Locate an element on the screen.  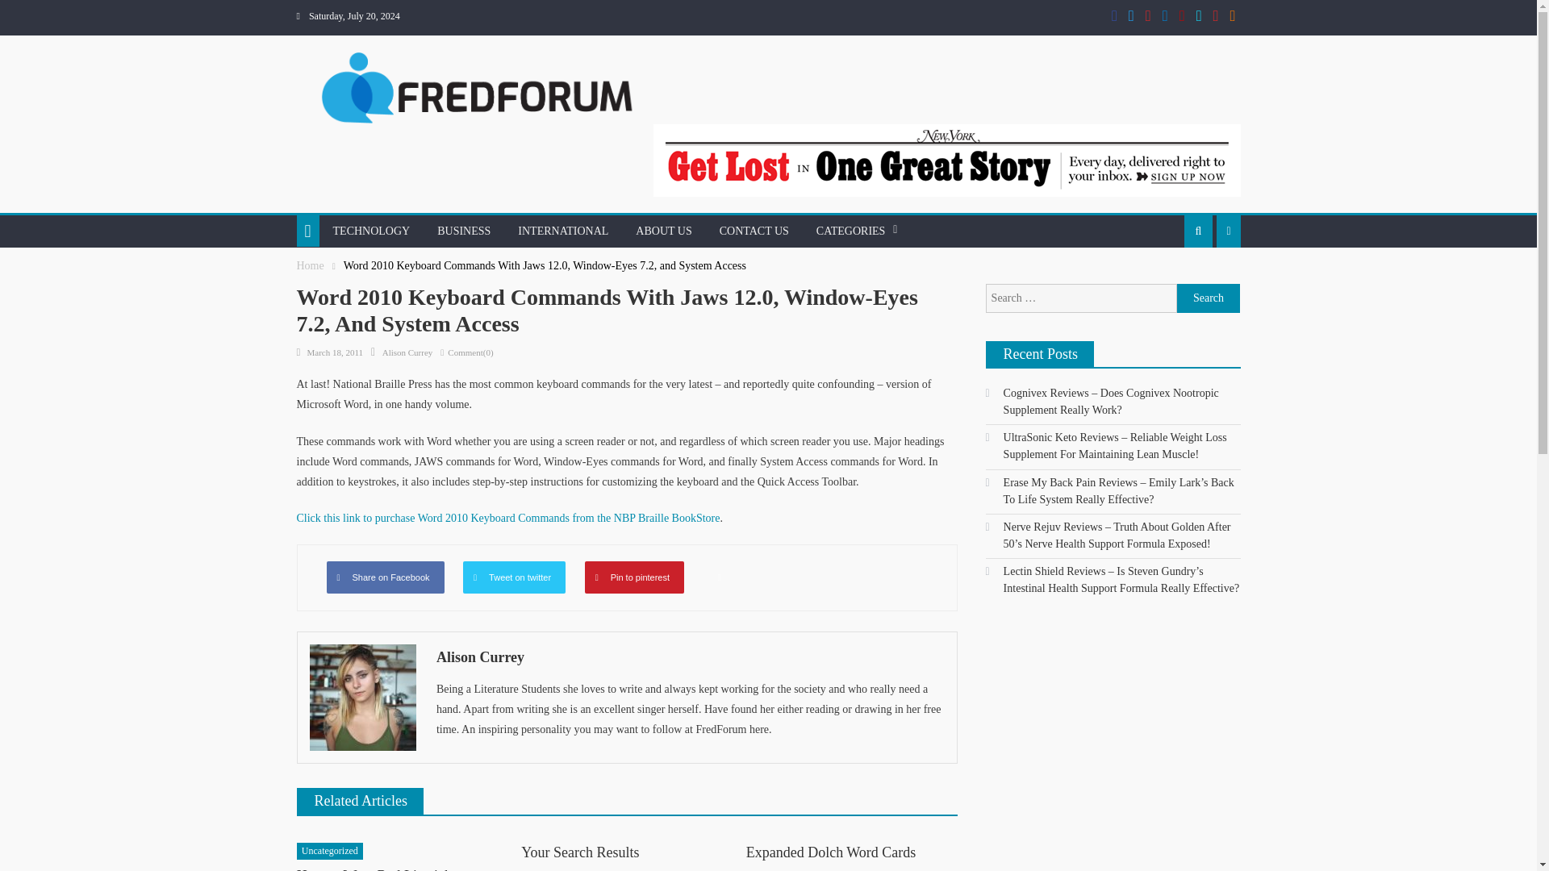
Search is located at coordinates (1165, 298).